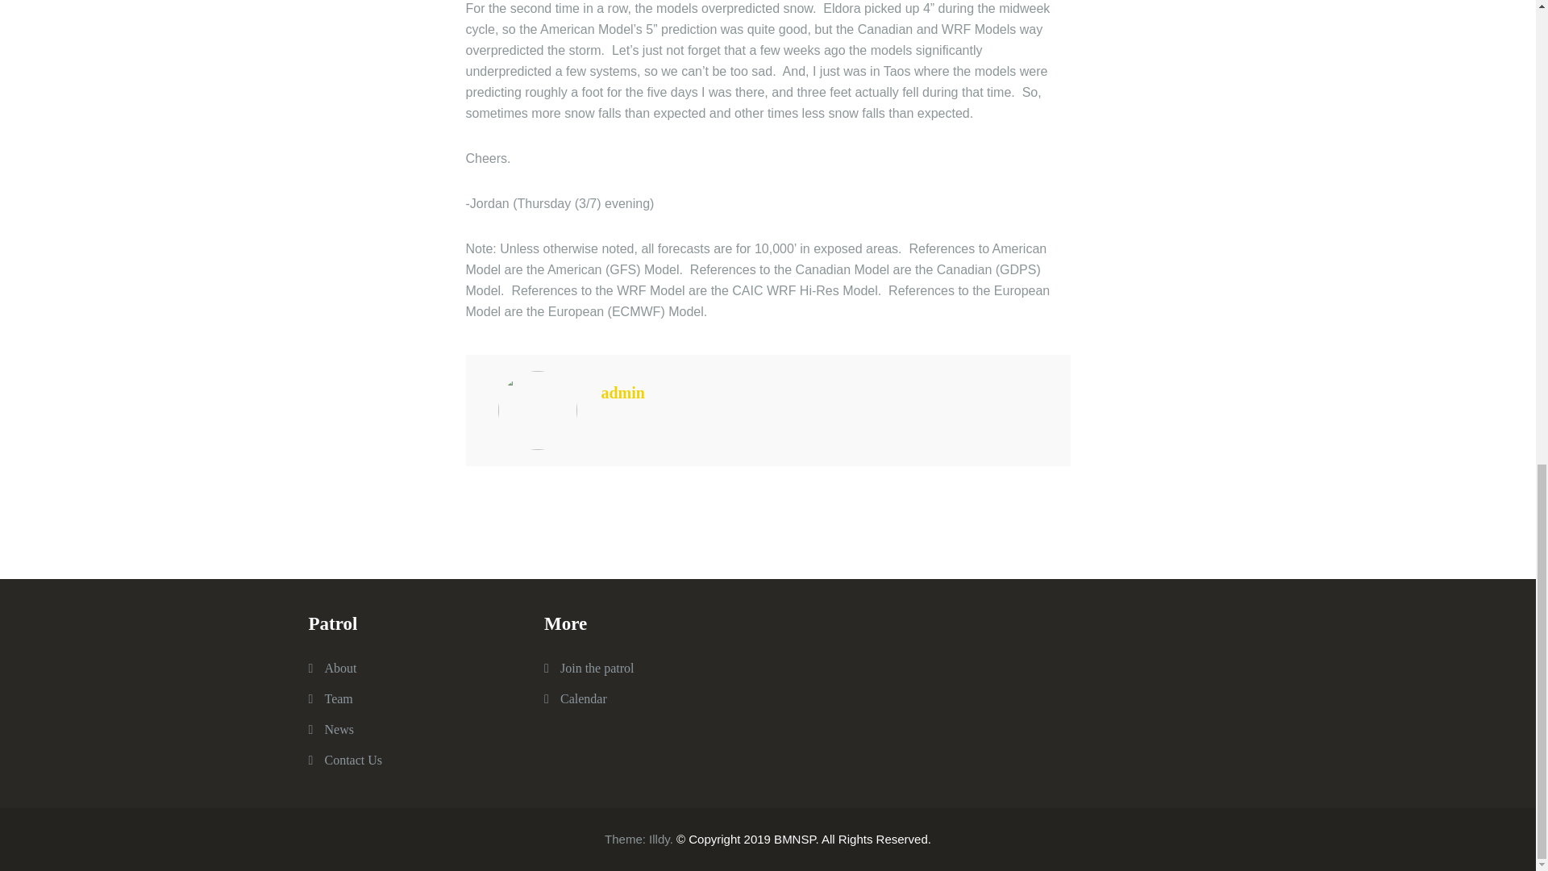  Describe the element at coordinates (597, 668) in the screenshot. I see `Join` at that location.